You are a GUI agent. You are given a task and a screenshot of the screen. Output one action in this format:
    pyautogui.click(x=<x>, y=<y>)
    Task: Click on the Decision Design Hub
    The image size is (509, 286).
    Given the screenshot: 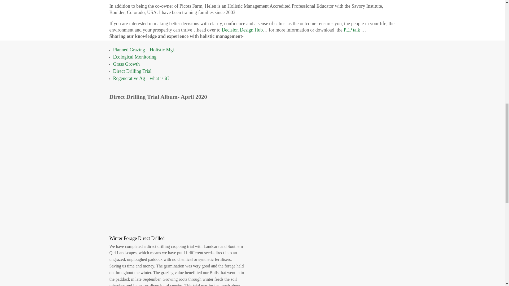 What is the action you would take?
    pyautogui.click(x=242, y=30)
    